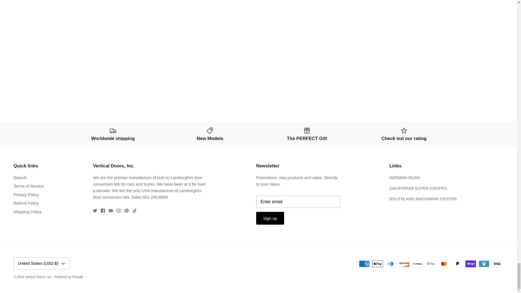  What do you see at coordinates (95, 211) in the screenshot?
I see `Twitter` at bounding box center [95, 211].